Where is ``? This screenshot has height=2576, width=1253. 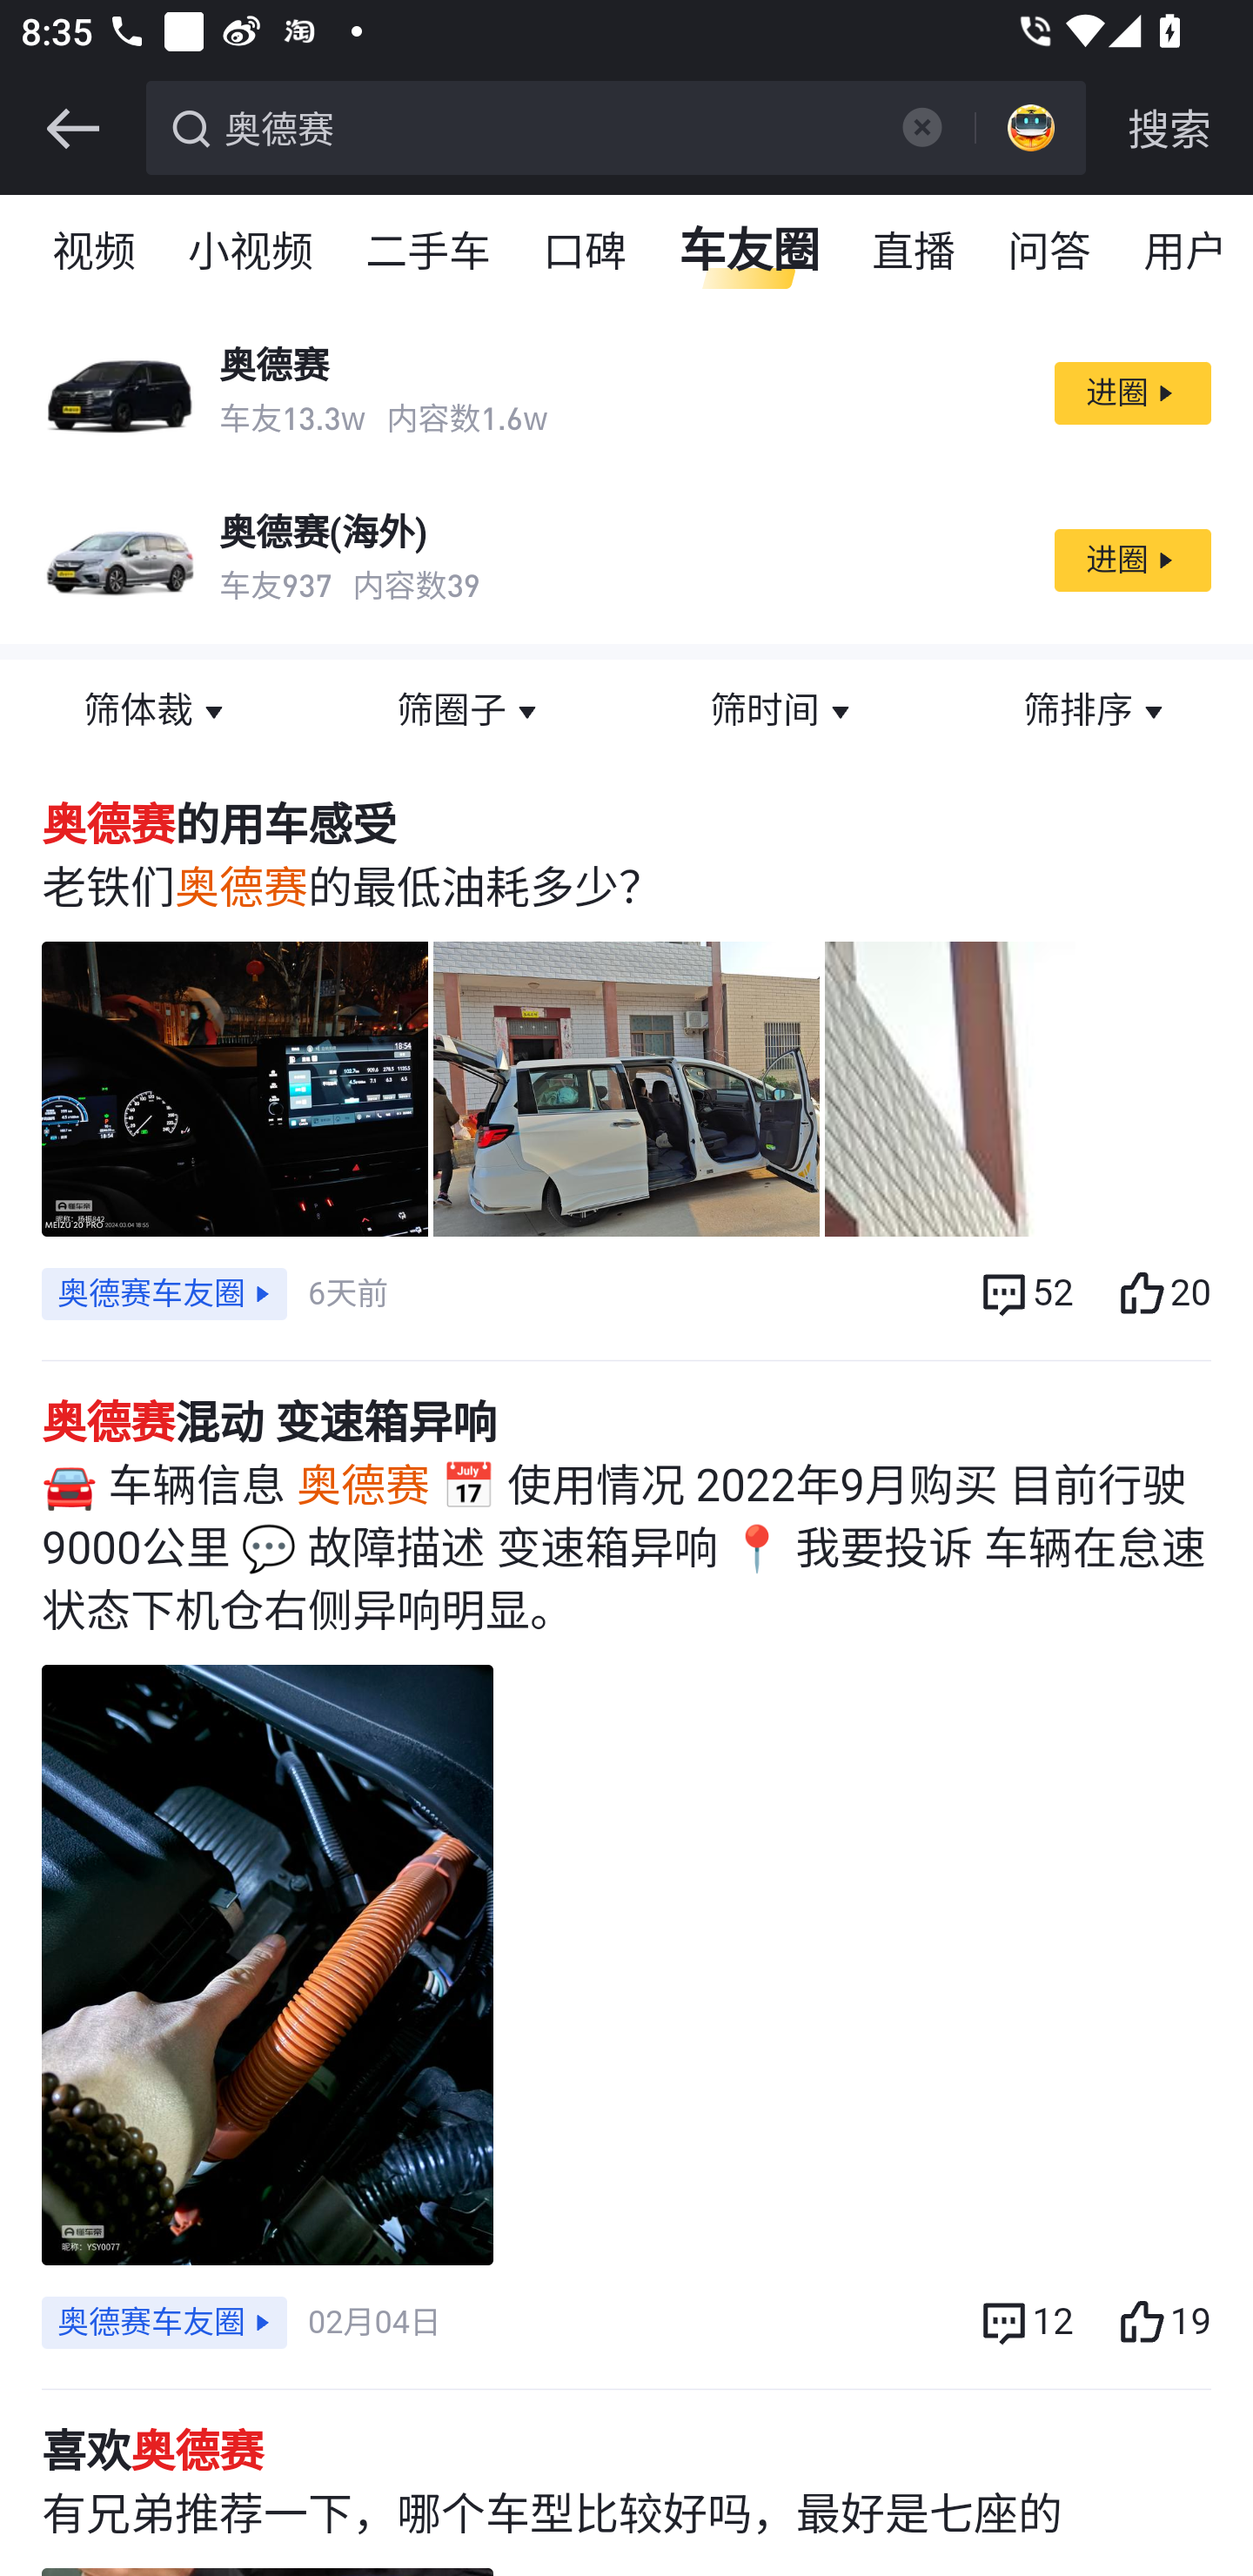  is located at coordinates (921, 127).